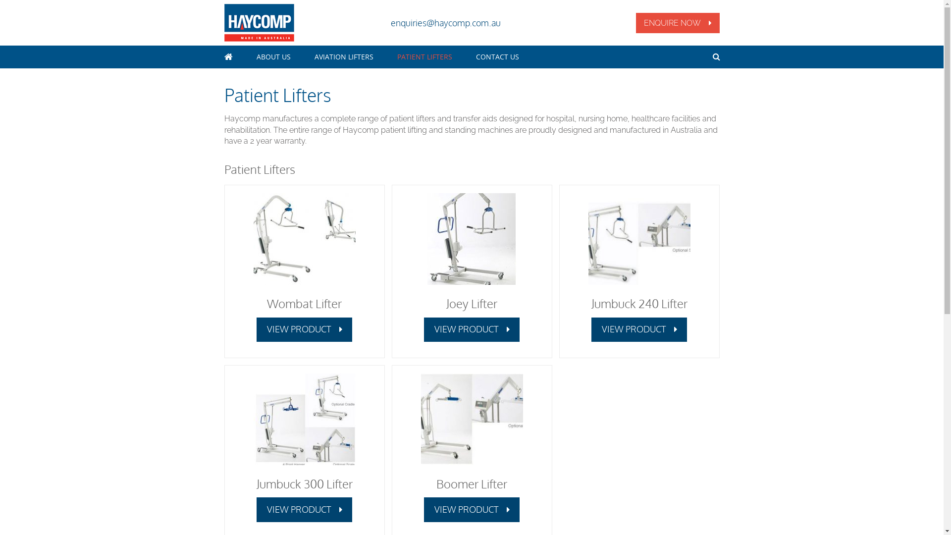  I want to click on VIEW PRODUCT, so click(305, 330).